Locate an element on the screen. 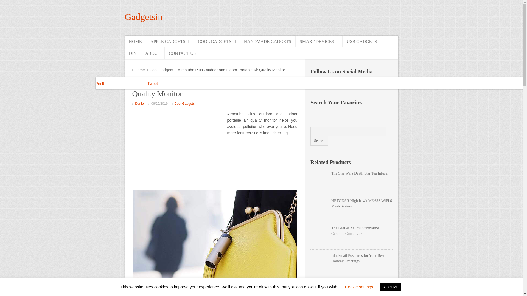 The height and width of the screenshot is (296, 527). HANDMADE GADGETS is located at coordinates (268, 41).